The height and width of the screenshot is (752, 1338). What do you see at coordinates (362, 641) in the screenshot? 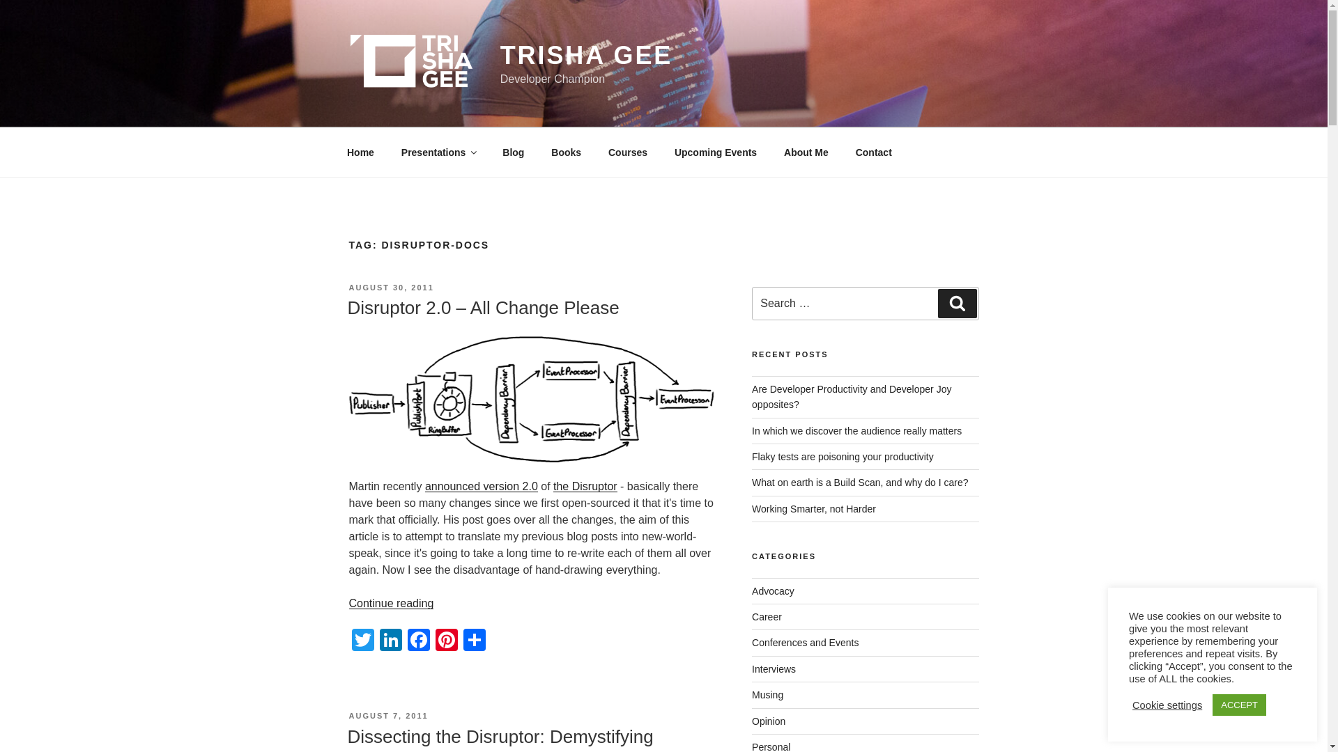
I see `Twitter` at bounding box center [362, 641].